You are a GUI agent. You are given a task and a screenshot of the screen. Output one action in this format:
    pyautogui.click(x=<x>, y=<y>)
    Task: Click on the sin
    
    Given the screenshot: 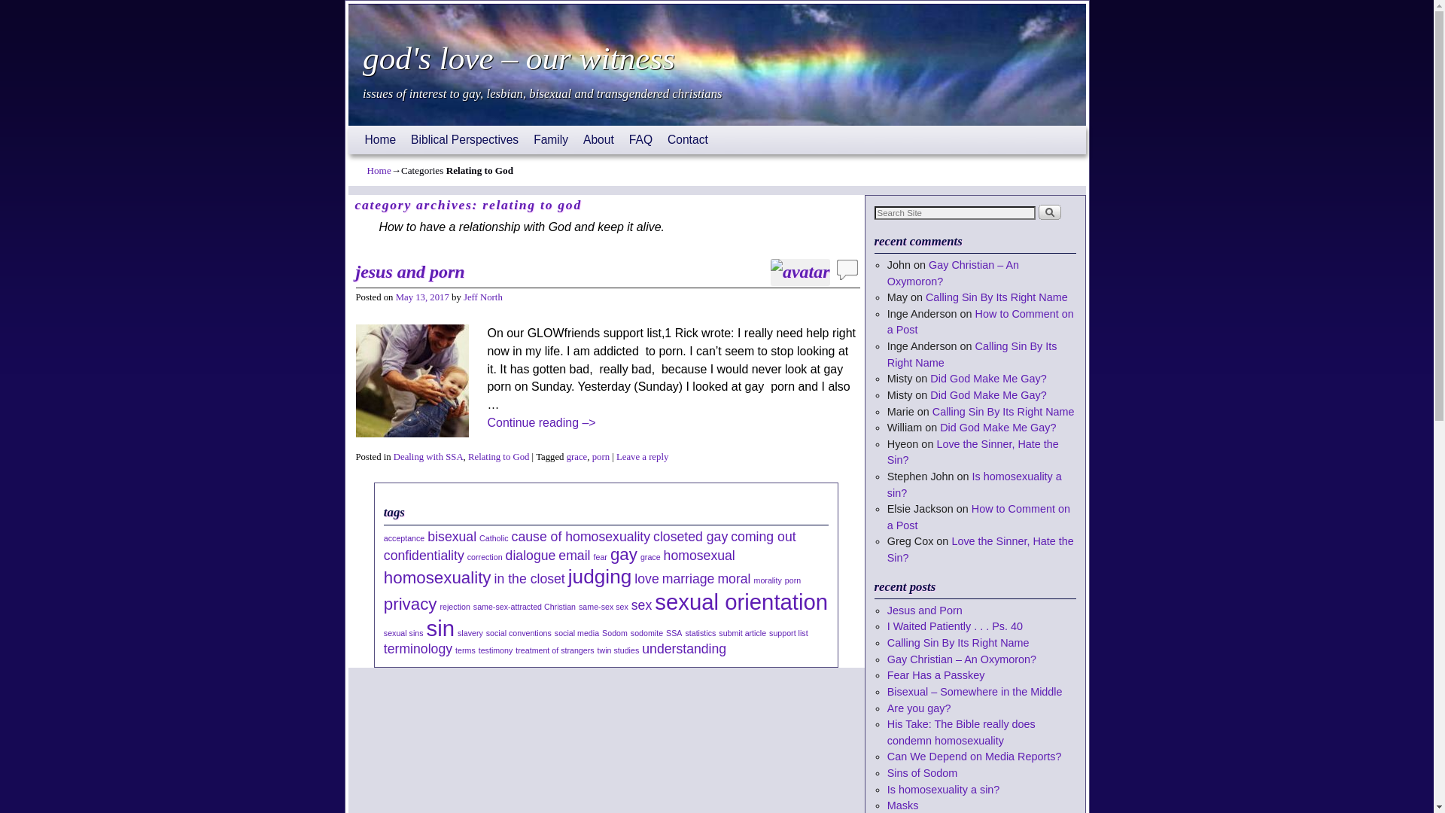 What is the action you would take?
    pyautogui.click(x=441, y=628)
    